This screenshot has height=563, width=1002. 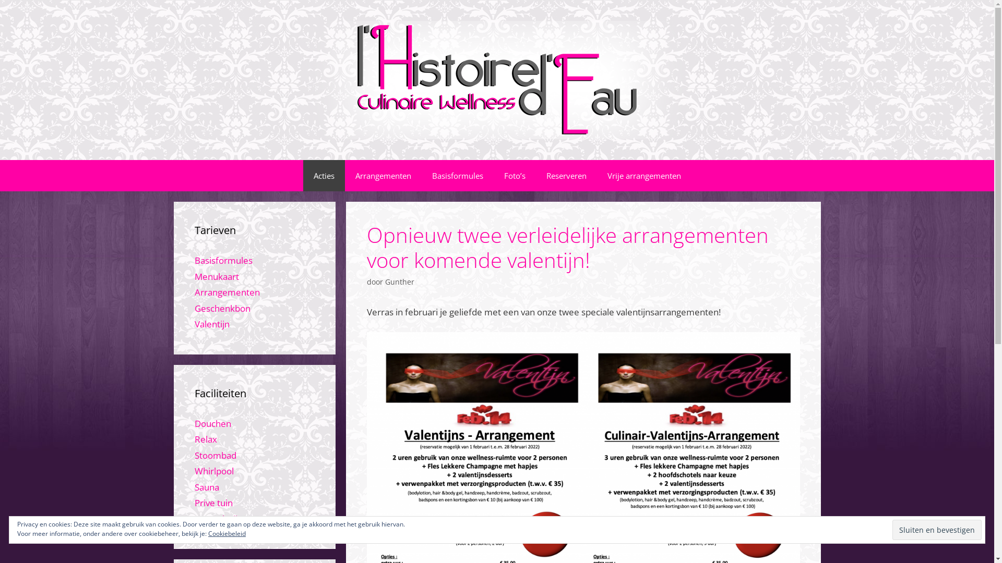 I want to click on Fotogalerij, so click(x=216, y=519).